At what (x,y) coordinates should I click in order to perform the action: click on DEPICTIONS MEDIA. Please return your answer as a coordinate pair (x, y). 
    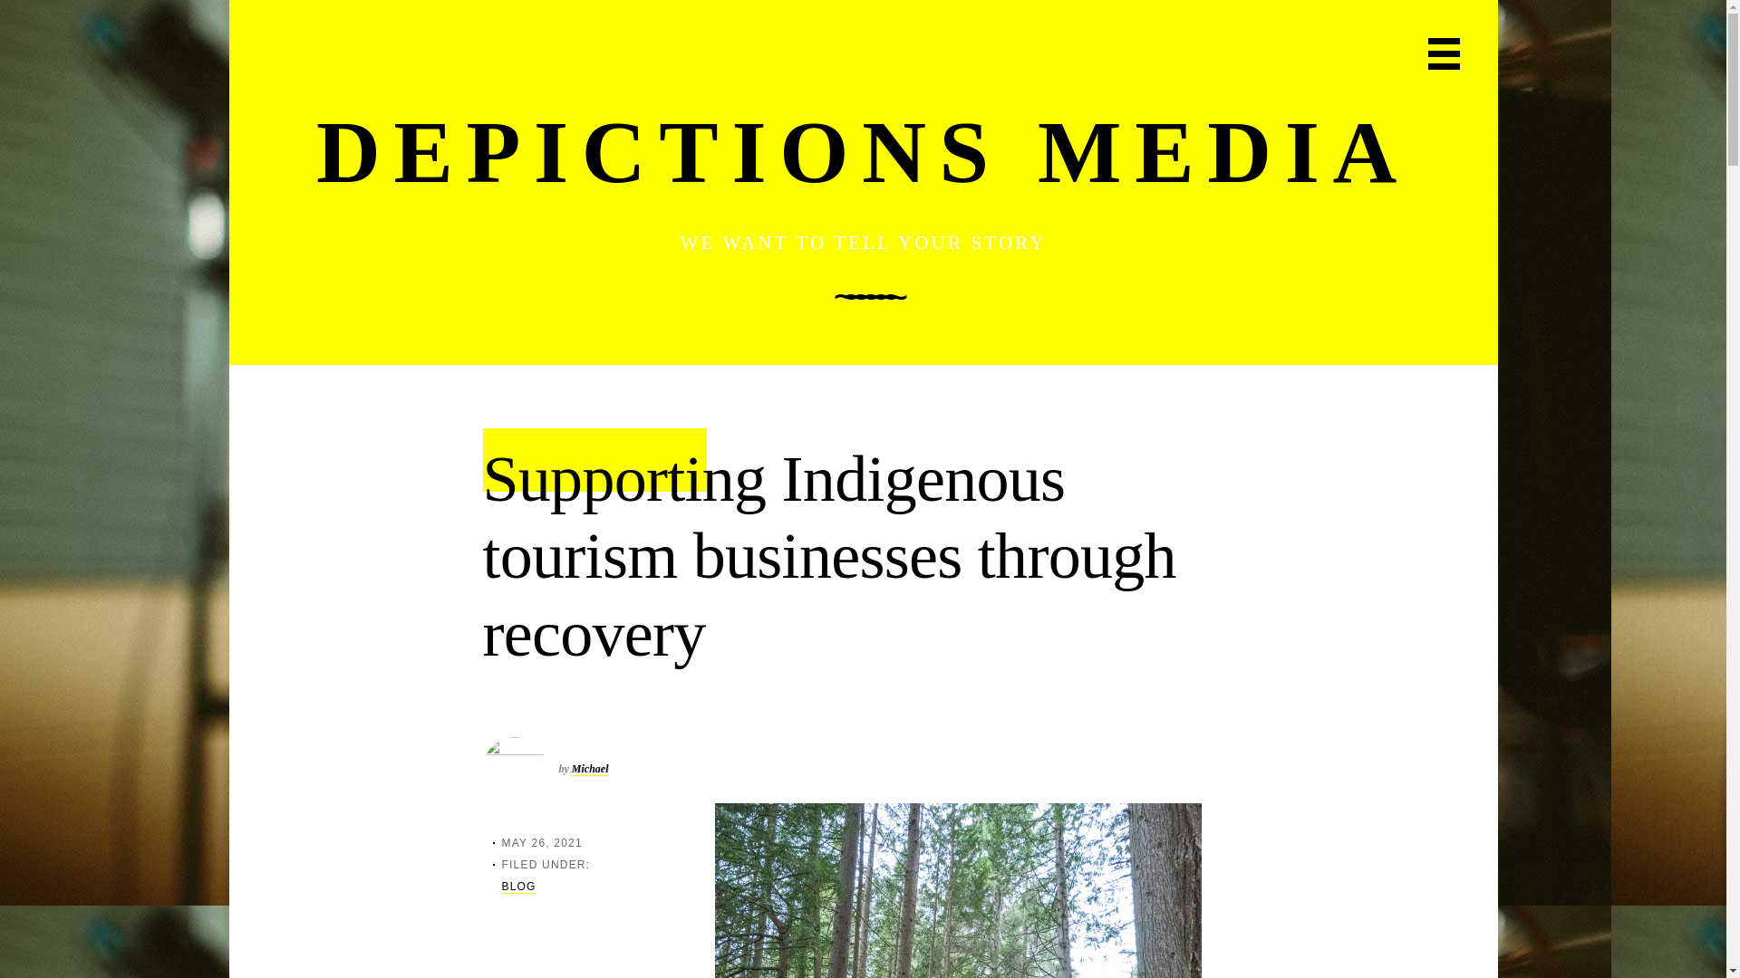
    Looking at the image, I should click on (863, 152).